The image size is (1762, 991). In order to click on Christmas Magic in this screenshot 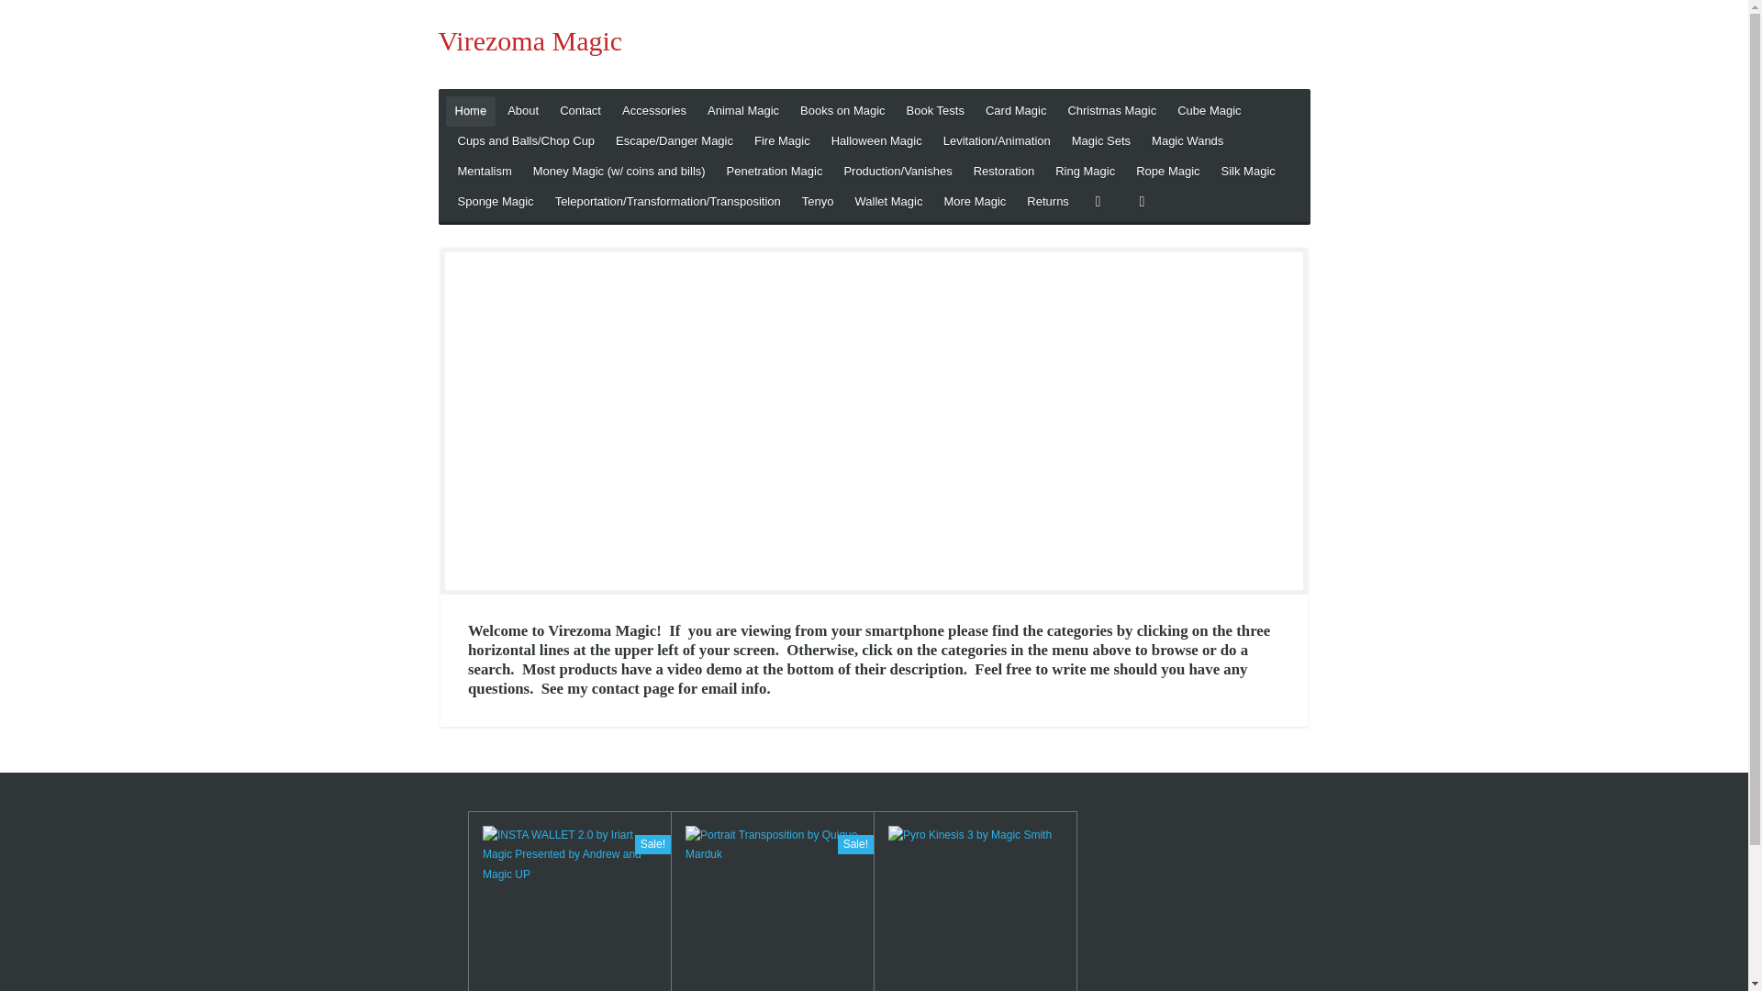, I will do `click(1111, 111)`.